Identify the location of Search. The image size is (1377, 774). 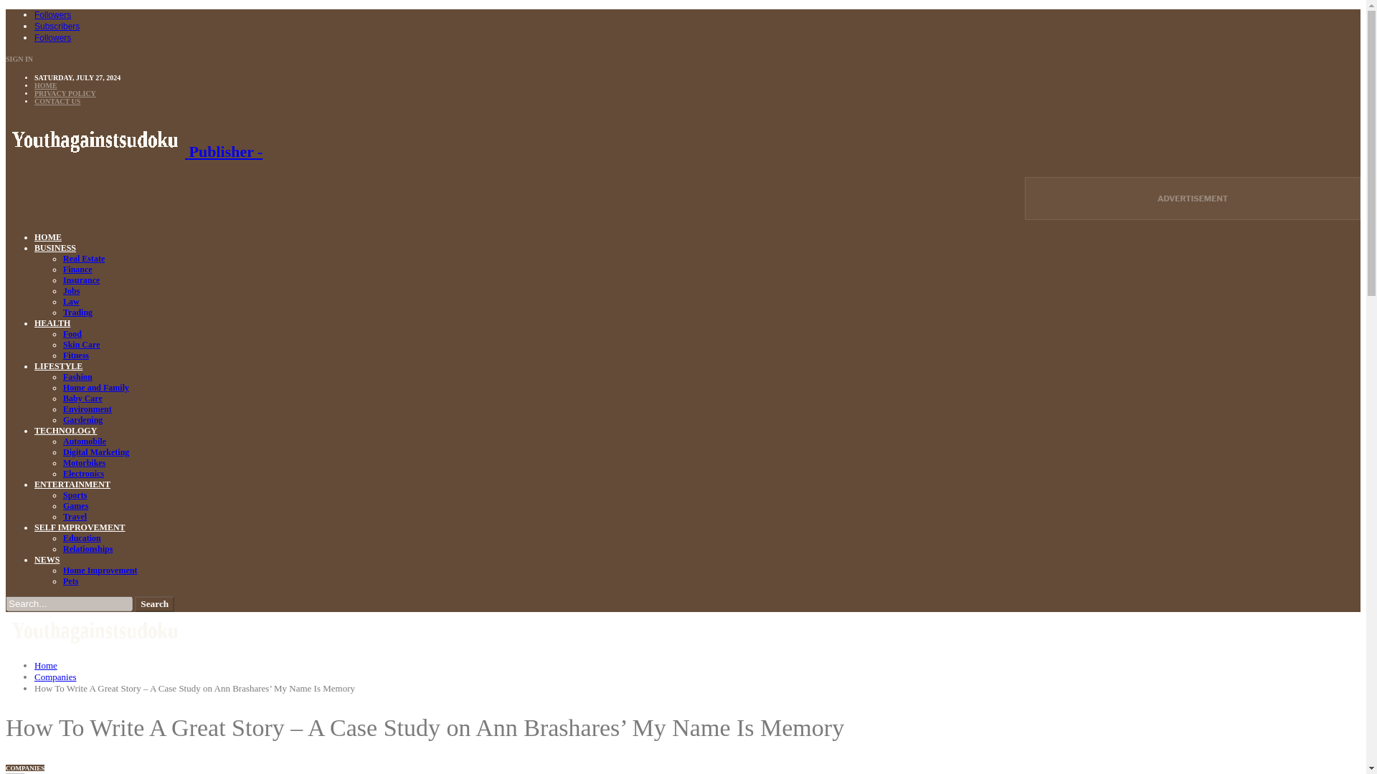
(155, 603).